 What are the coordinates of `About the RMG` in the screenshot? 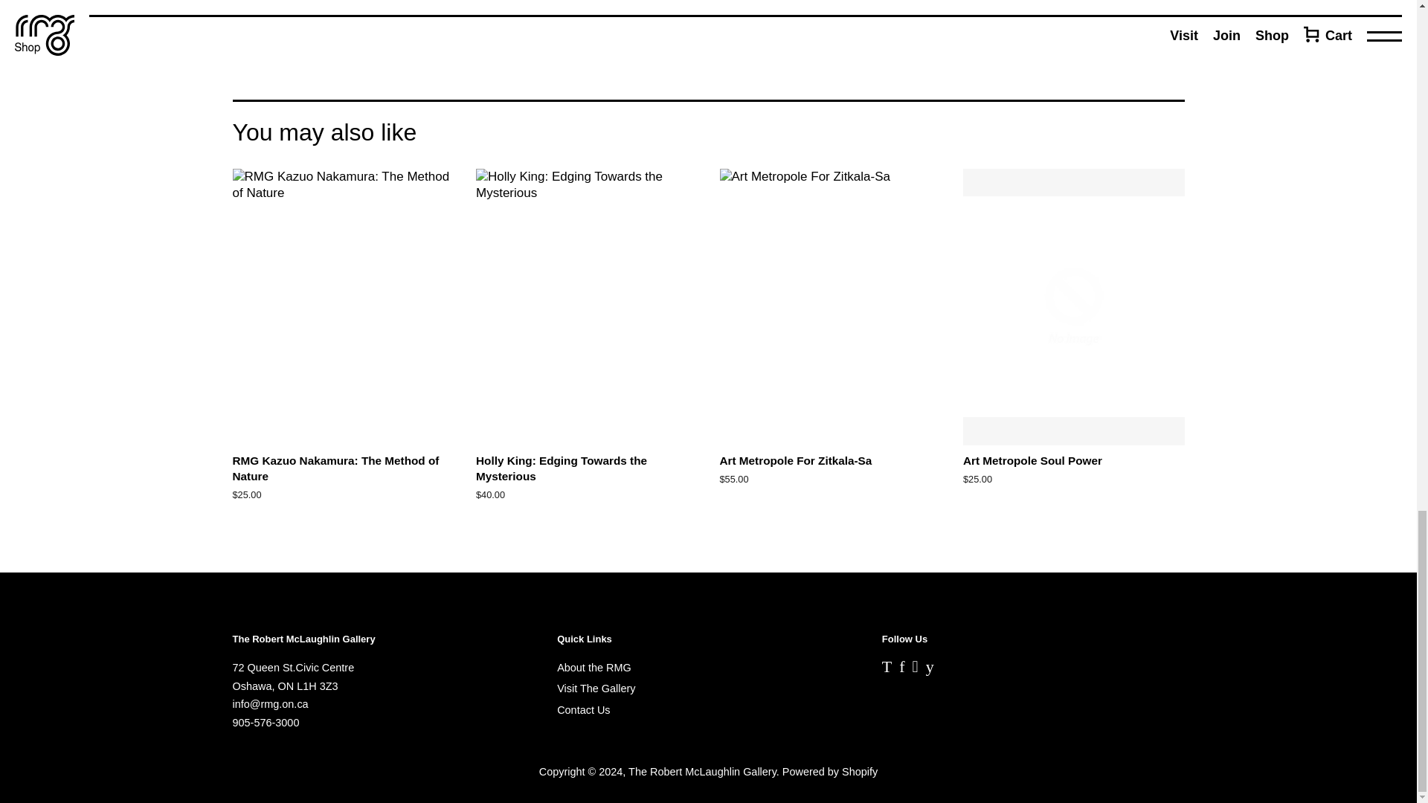 It's located at (594, 668).